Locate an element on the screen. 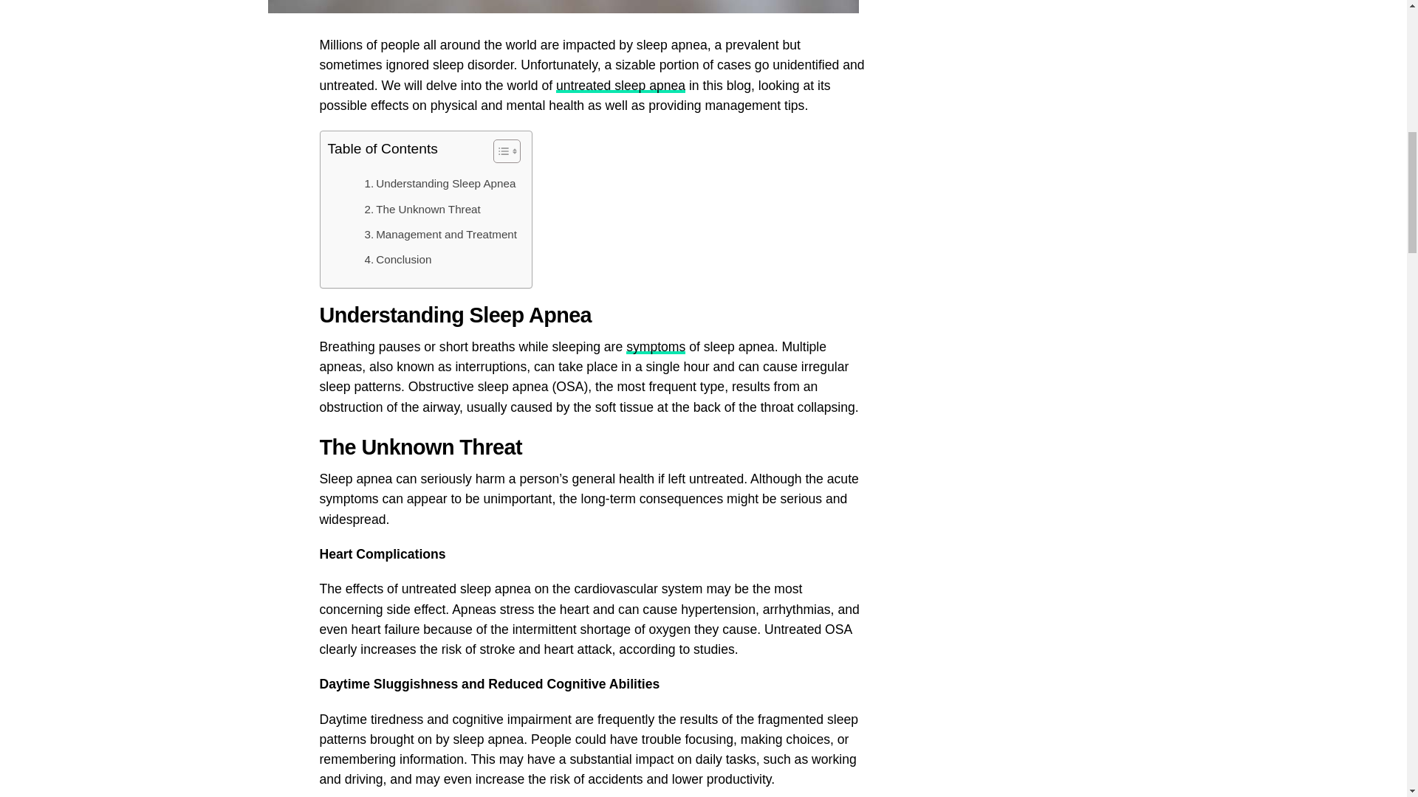  Management and Treatment is located at coordinates (440, 235).